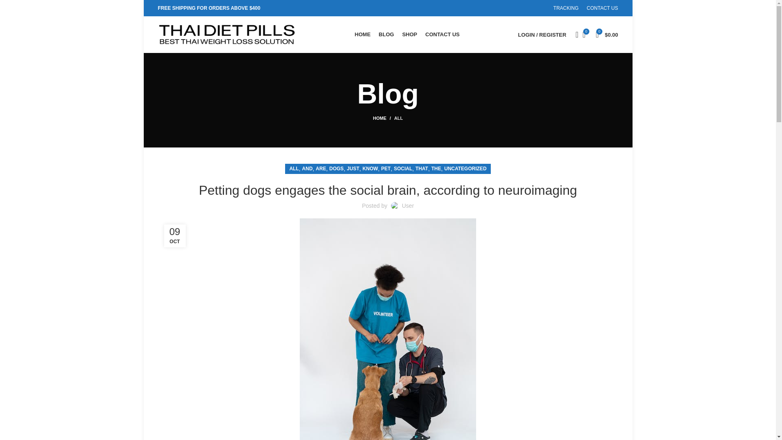 This screenshot has width=782, height=440. I want to click on Shopping cart, so click(607, 34).